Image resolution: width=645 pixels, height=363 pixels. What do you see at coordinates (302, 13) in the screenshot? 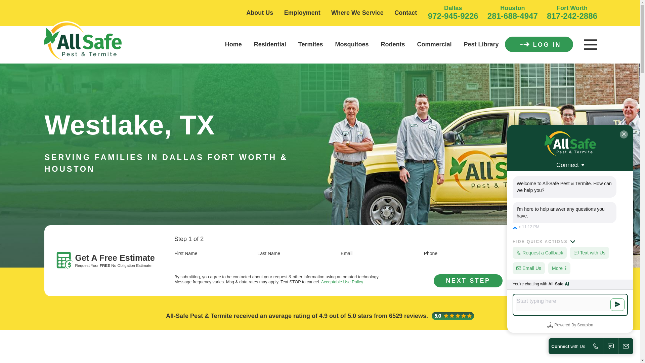
I see `Employment` at bounding box center [302, 13].